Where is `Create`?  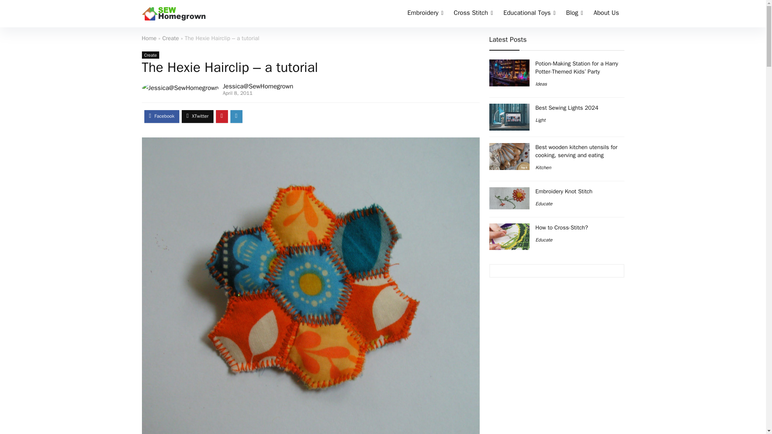 Create is located at coordinates (150, 55).